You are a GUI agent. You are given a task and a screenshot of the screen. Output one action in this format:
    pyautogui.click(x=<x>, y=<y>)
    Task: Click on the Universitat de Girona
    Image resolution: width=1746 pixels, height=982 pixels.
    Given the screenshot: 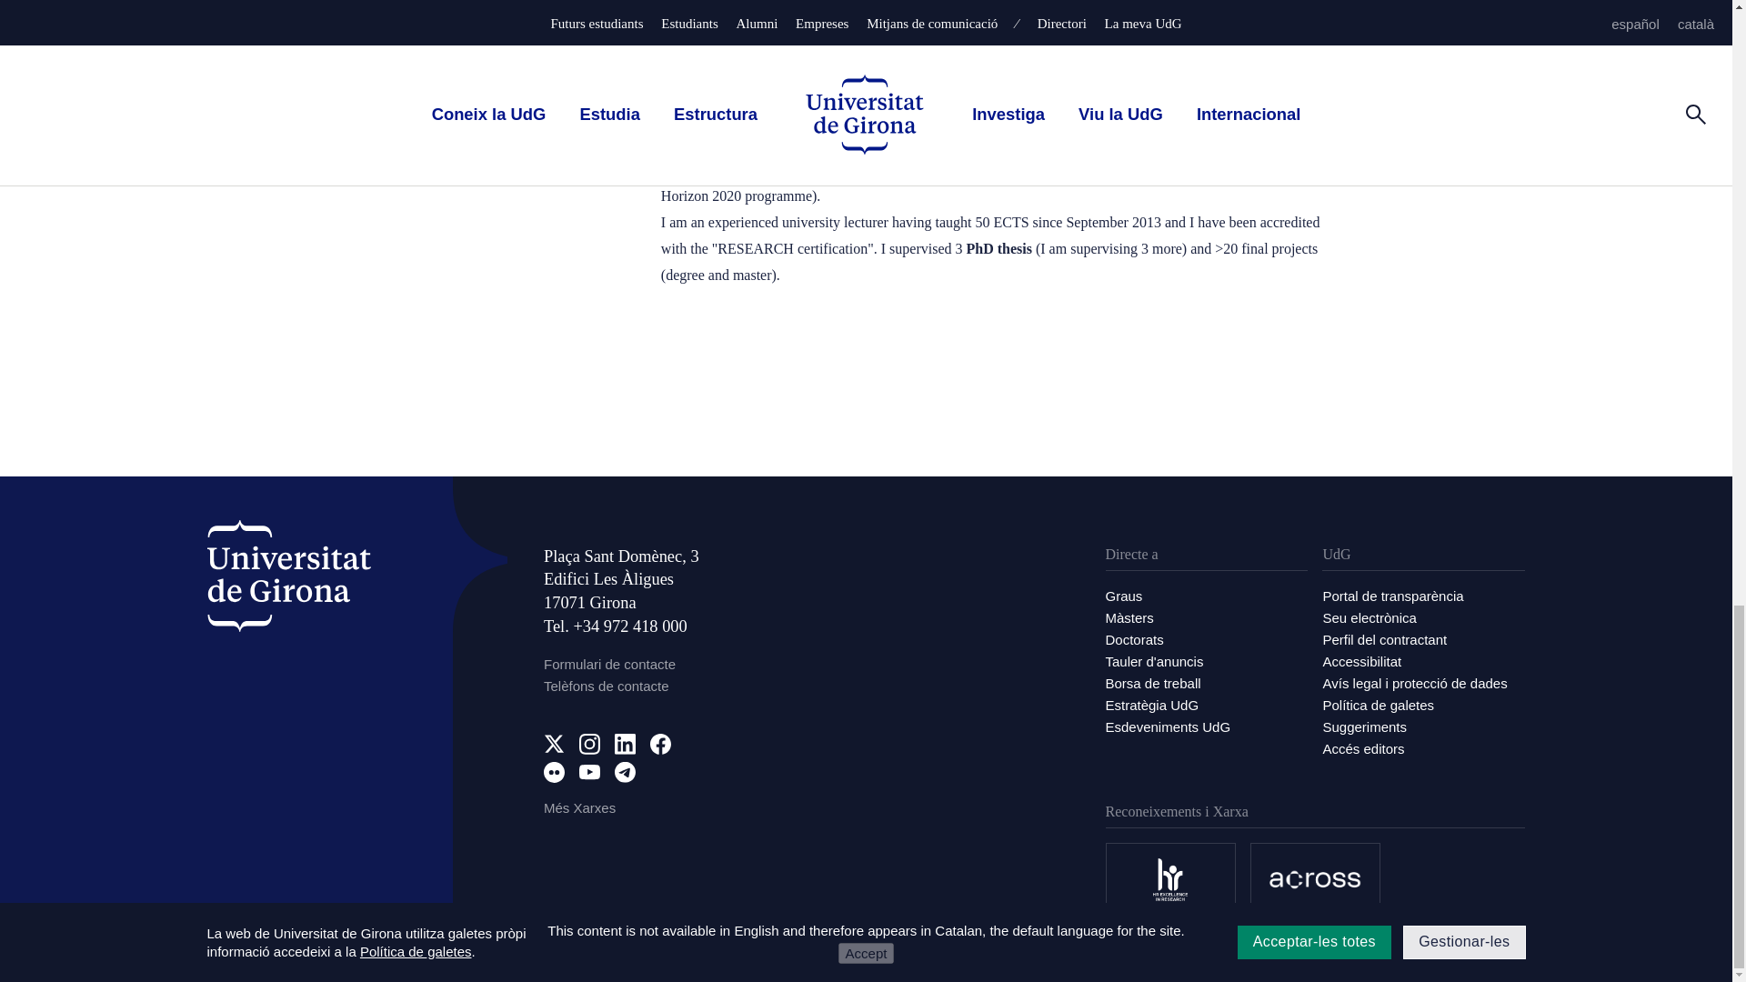 What is the action you would take?
    pyautogui.click(x=289, y=576)
    